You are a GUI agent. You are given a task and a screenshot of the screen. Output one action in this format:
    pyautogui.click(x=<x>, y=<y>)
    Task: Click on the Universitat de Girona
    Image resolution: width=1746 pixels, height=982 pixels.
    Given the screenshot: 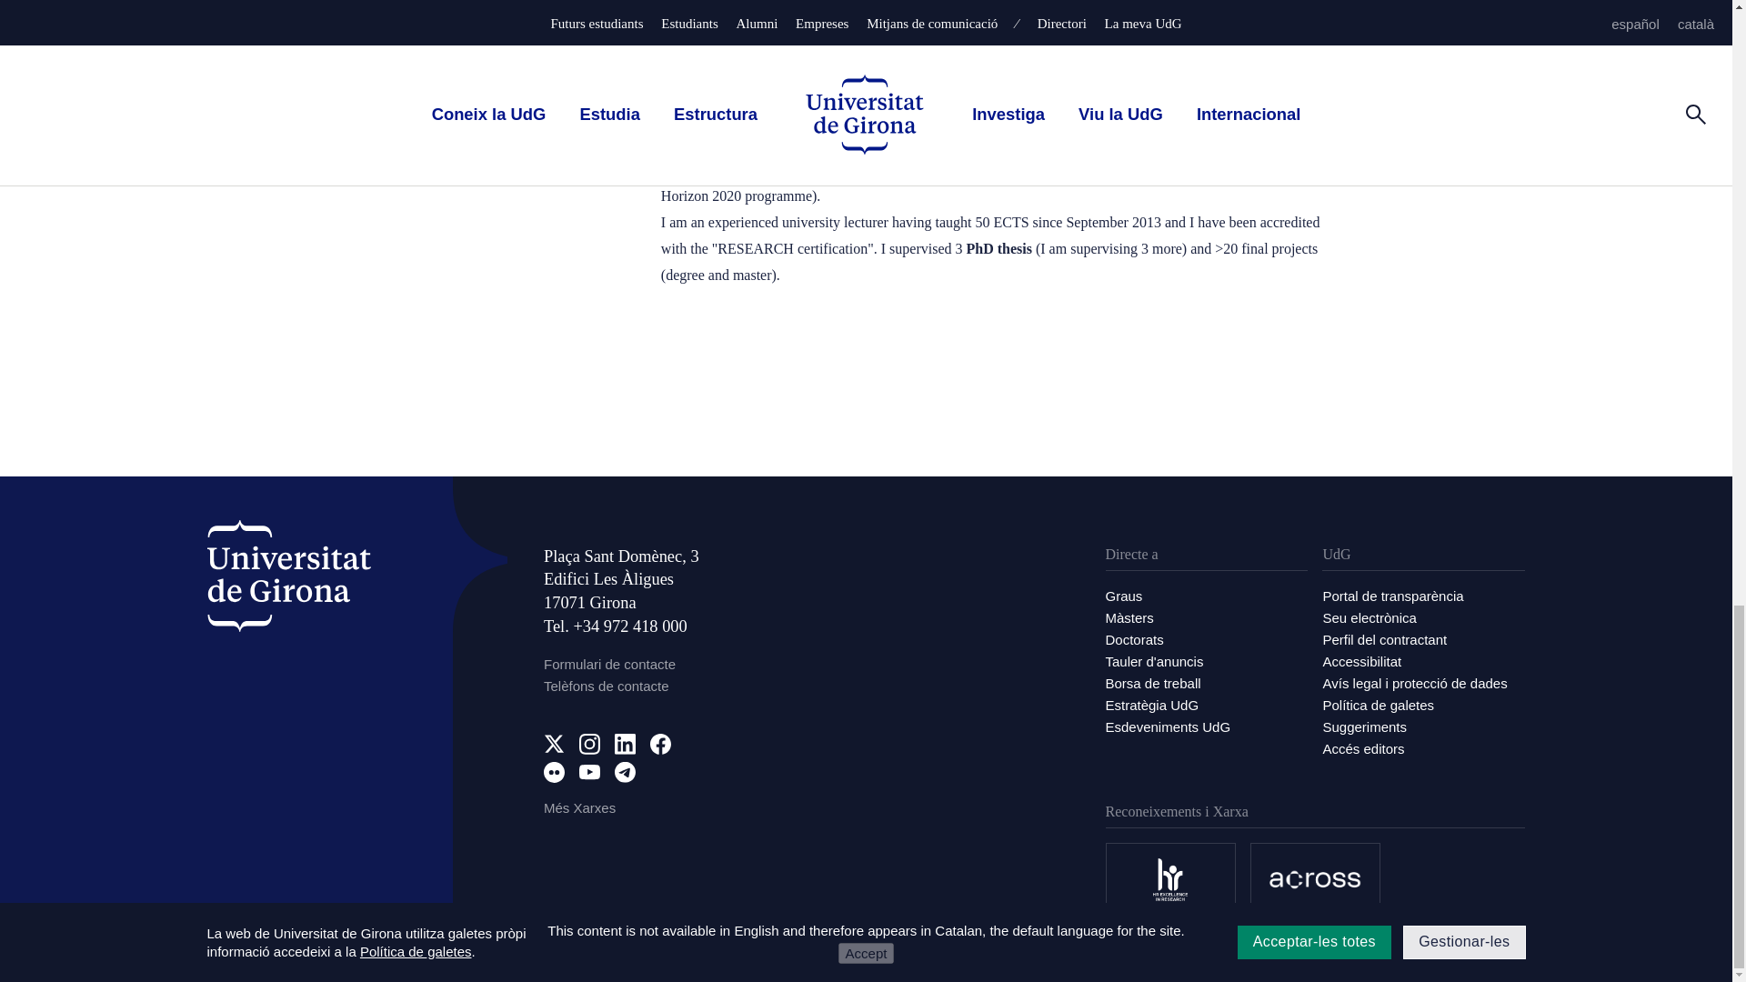 What is the action you would take?
    pyautogui.click(x=289, y=576)
    